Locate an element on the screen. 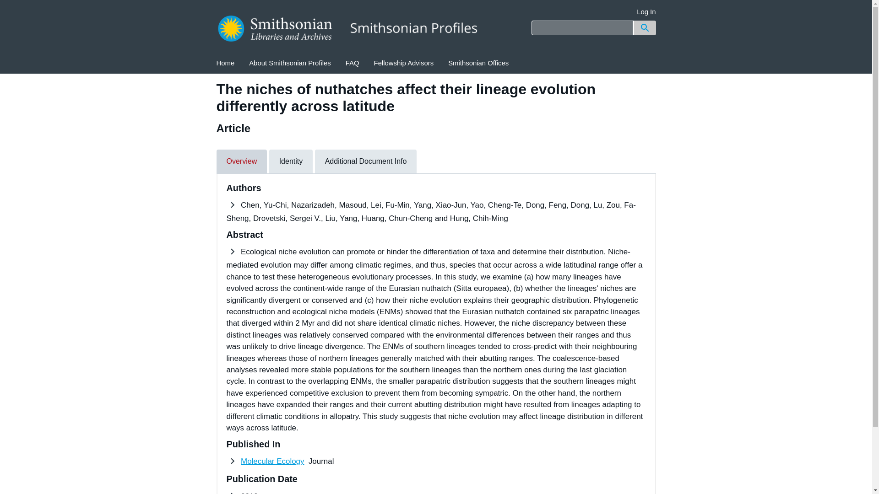 The width and height of the screenshot is (879, 494). Log In is located at coordinates (646, 12).